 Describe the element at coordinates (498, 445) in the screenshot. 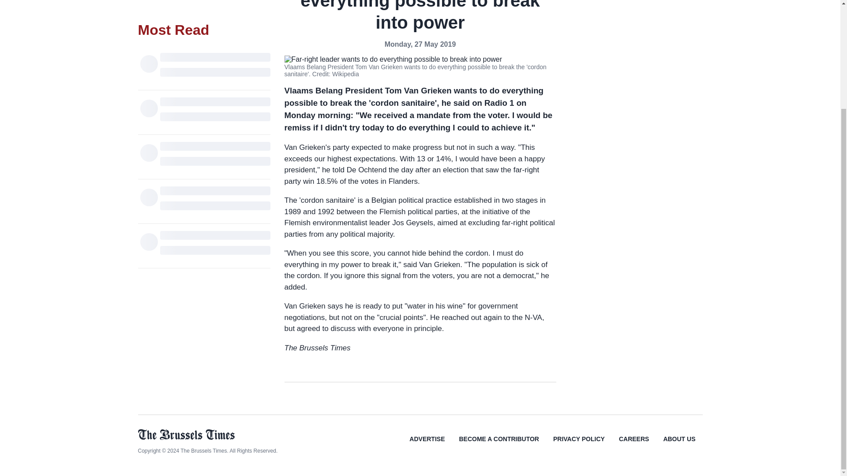

I see `BECOME A CONTRIBUTOR` at that location.